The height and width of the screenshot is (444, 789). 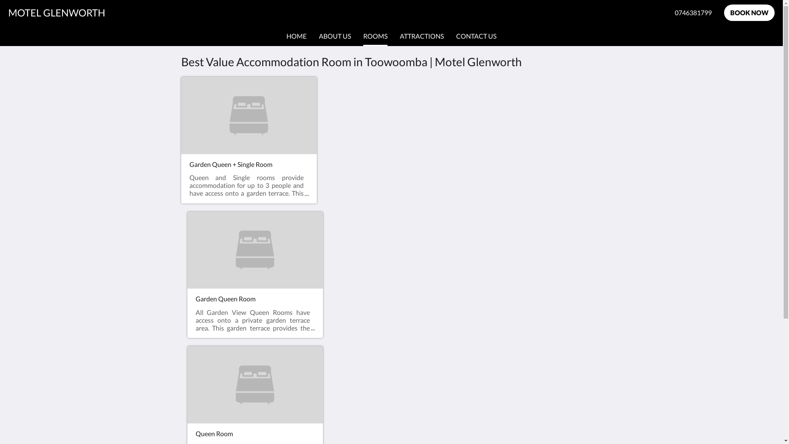 What do you see at coordinates (57, 12) in the screenshot?
I see `MOTEL GLENWORTH` at bounding box center [57, 12].